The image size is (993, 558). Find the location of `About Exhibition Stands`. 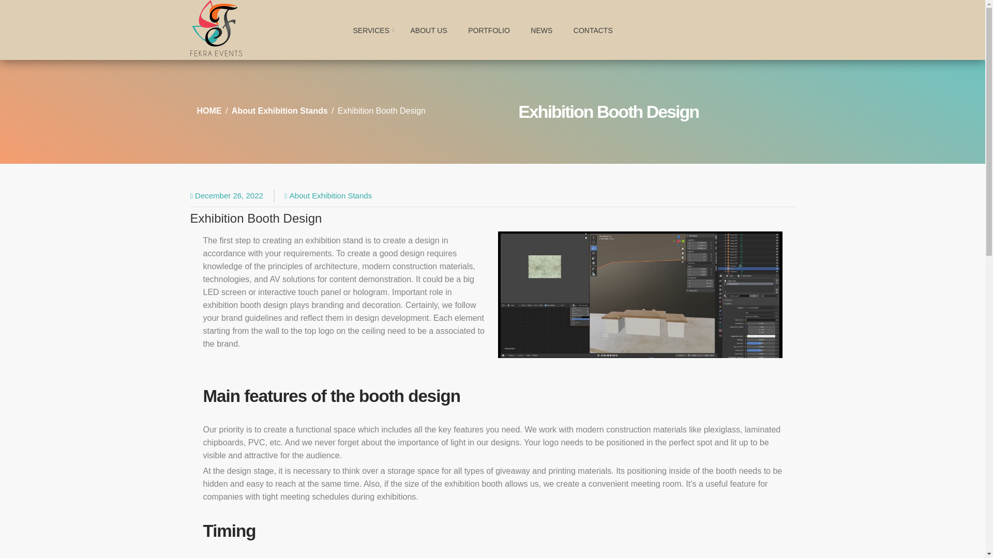

About Exhibition Stands is located at coordinates (280, 111).